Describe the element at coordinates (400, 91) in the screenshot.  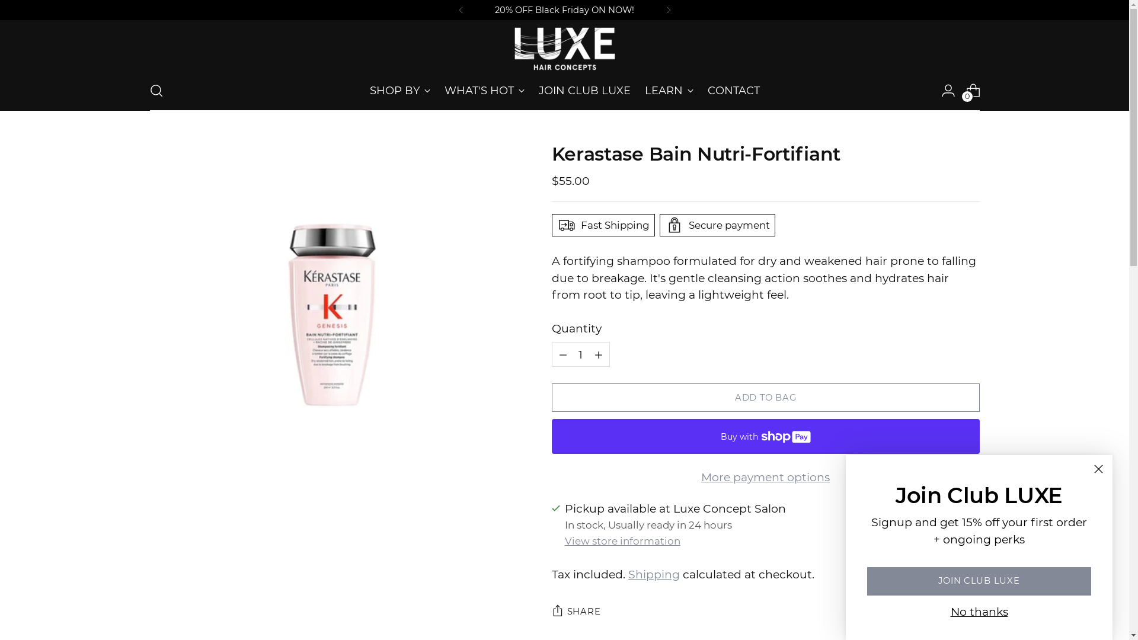
I see `SHOP BY` at that location.